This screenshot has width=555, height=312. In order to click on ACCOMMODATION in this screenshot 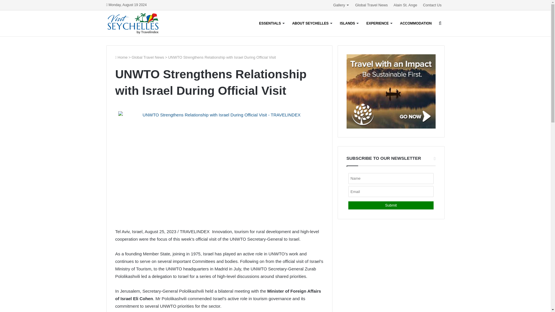, I will do `click(416, 23)`.